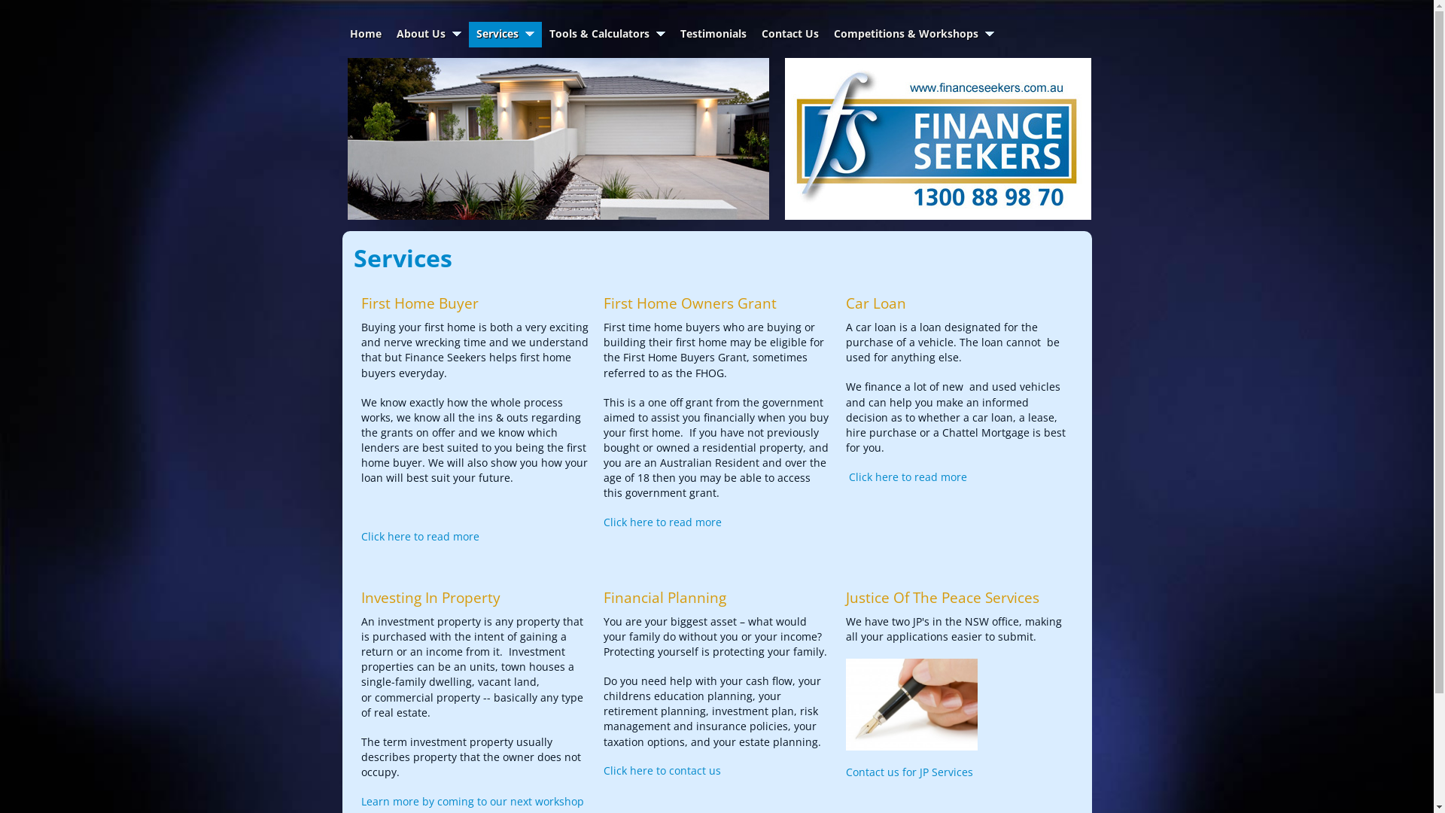 The height and width of the screenshot is (813, 1445). I want to click on Click here to read more, so click(662, 522).